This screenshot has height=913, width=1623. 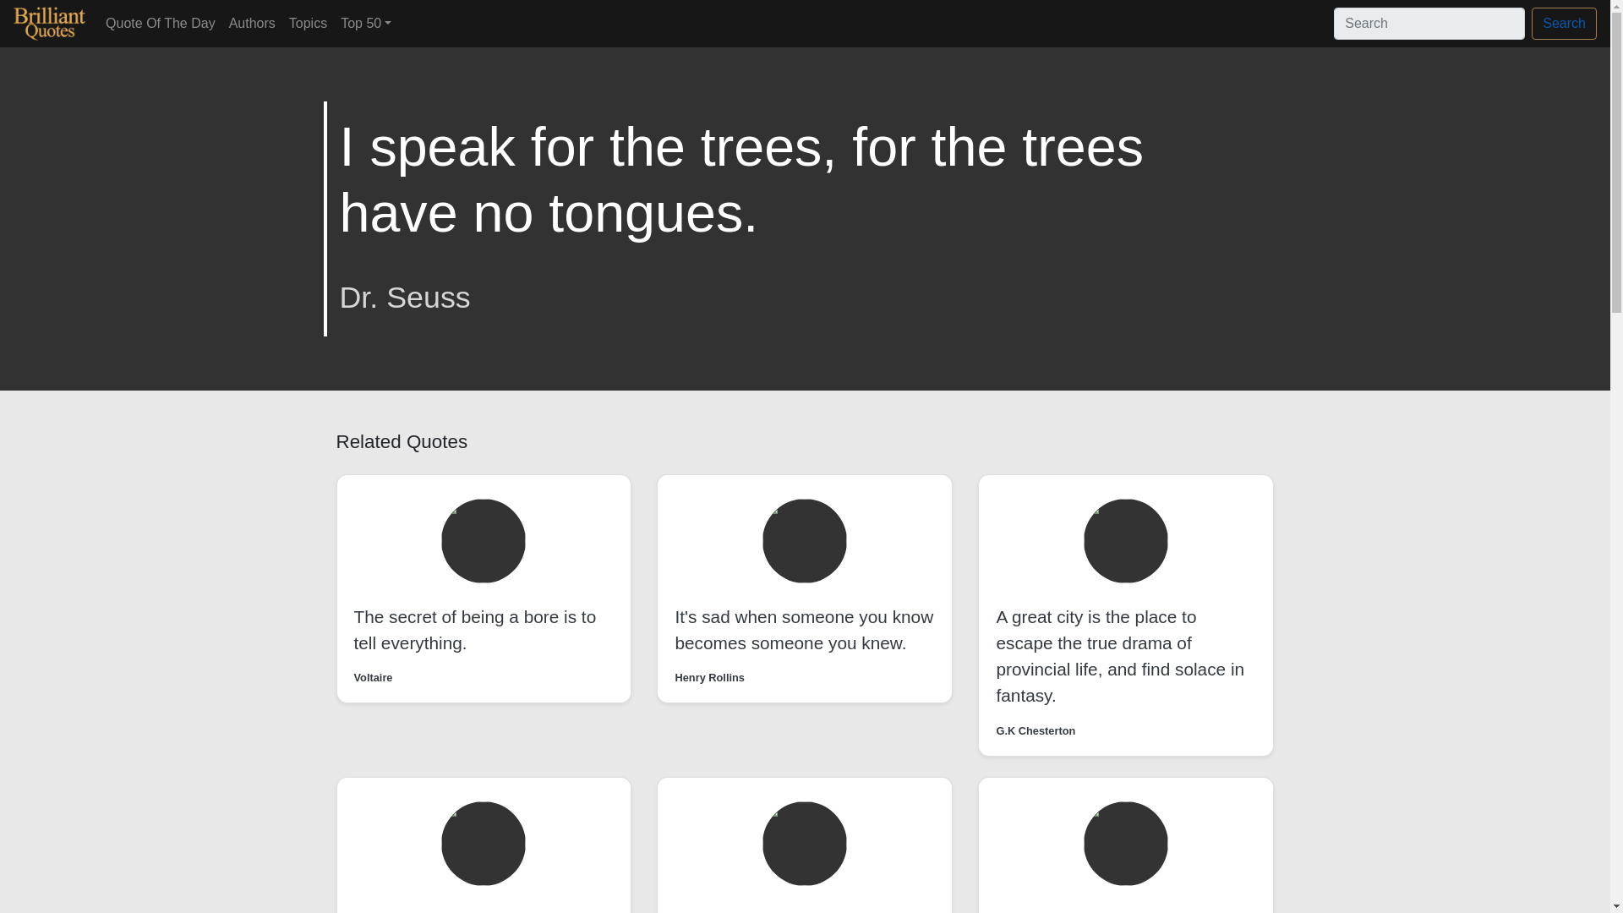 I want to click on Voltaire, so click(x=373, y=677).